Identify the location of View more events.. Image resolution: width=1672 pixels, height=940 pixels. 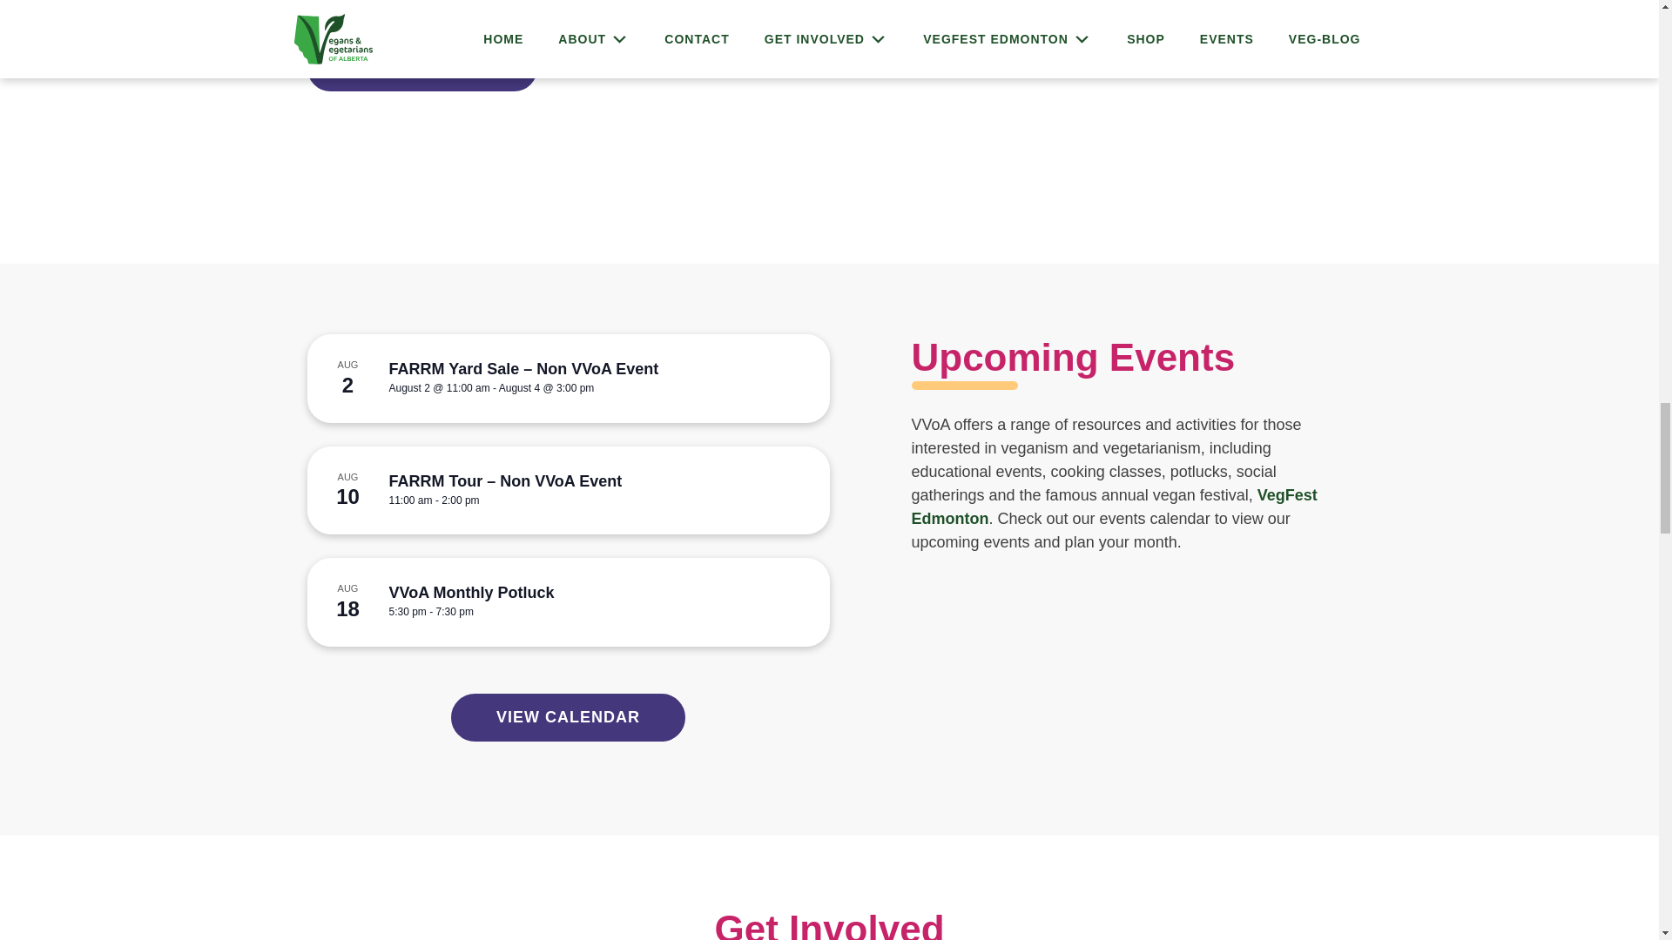
(568, 717).